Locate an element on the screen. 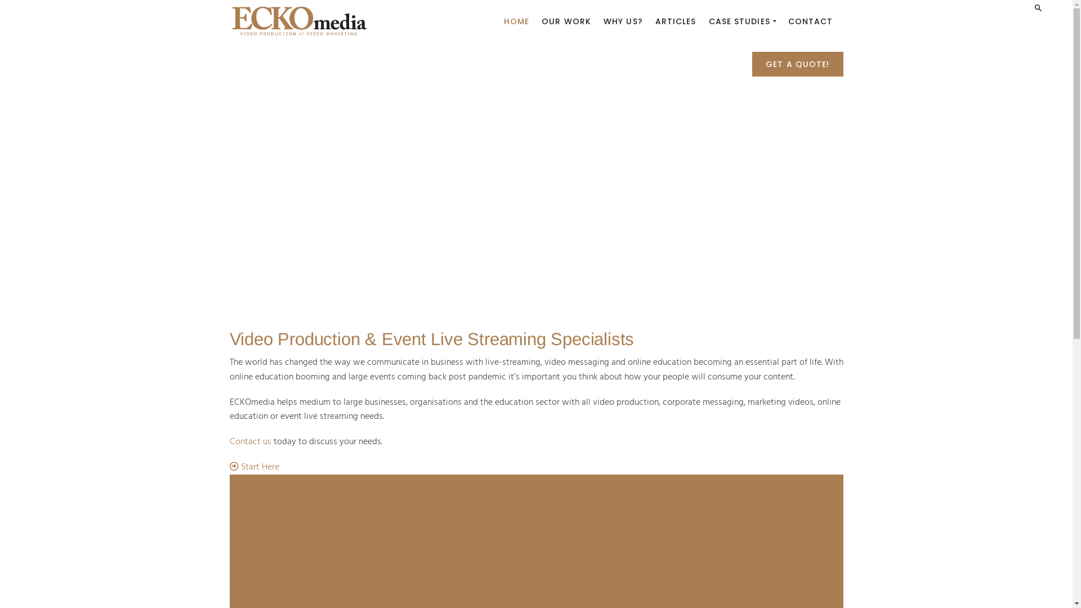 This screenshot has width=1081, height=608. Contact us is located at coordinates (251, 442).